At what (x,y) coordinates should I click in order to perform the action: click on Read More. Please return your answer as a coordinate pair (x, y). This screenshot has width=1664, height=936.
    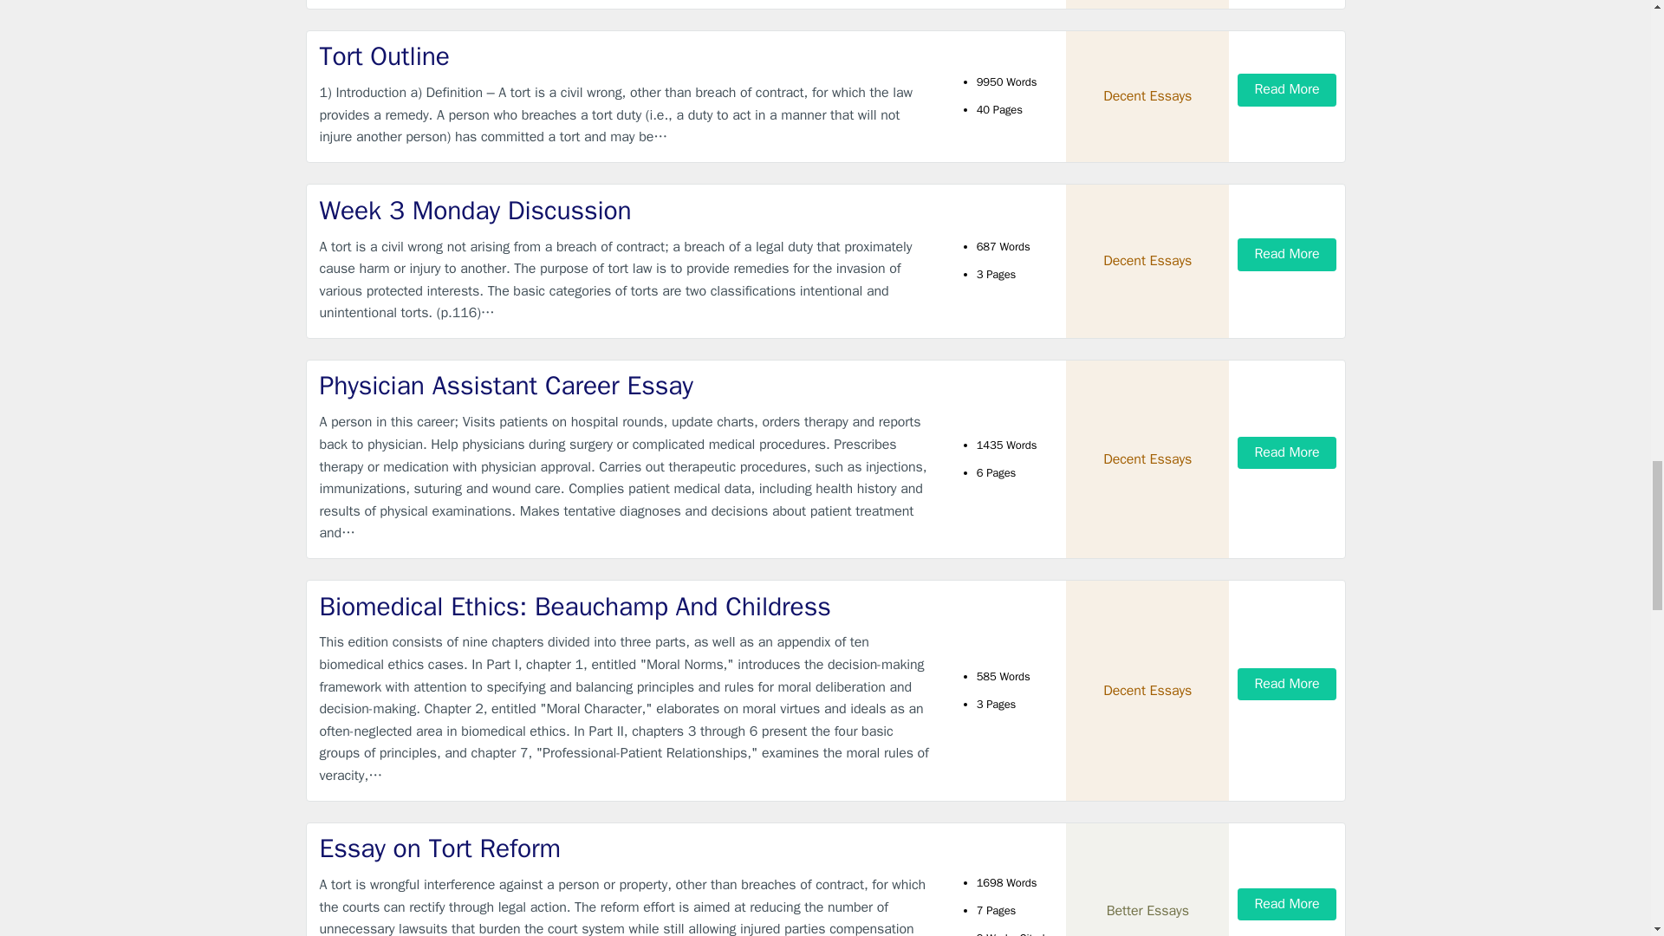
    Looking at the image, I should click on (1286, 452).